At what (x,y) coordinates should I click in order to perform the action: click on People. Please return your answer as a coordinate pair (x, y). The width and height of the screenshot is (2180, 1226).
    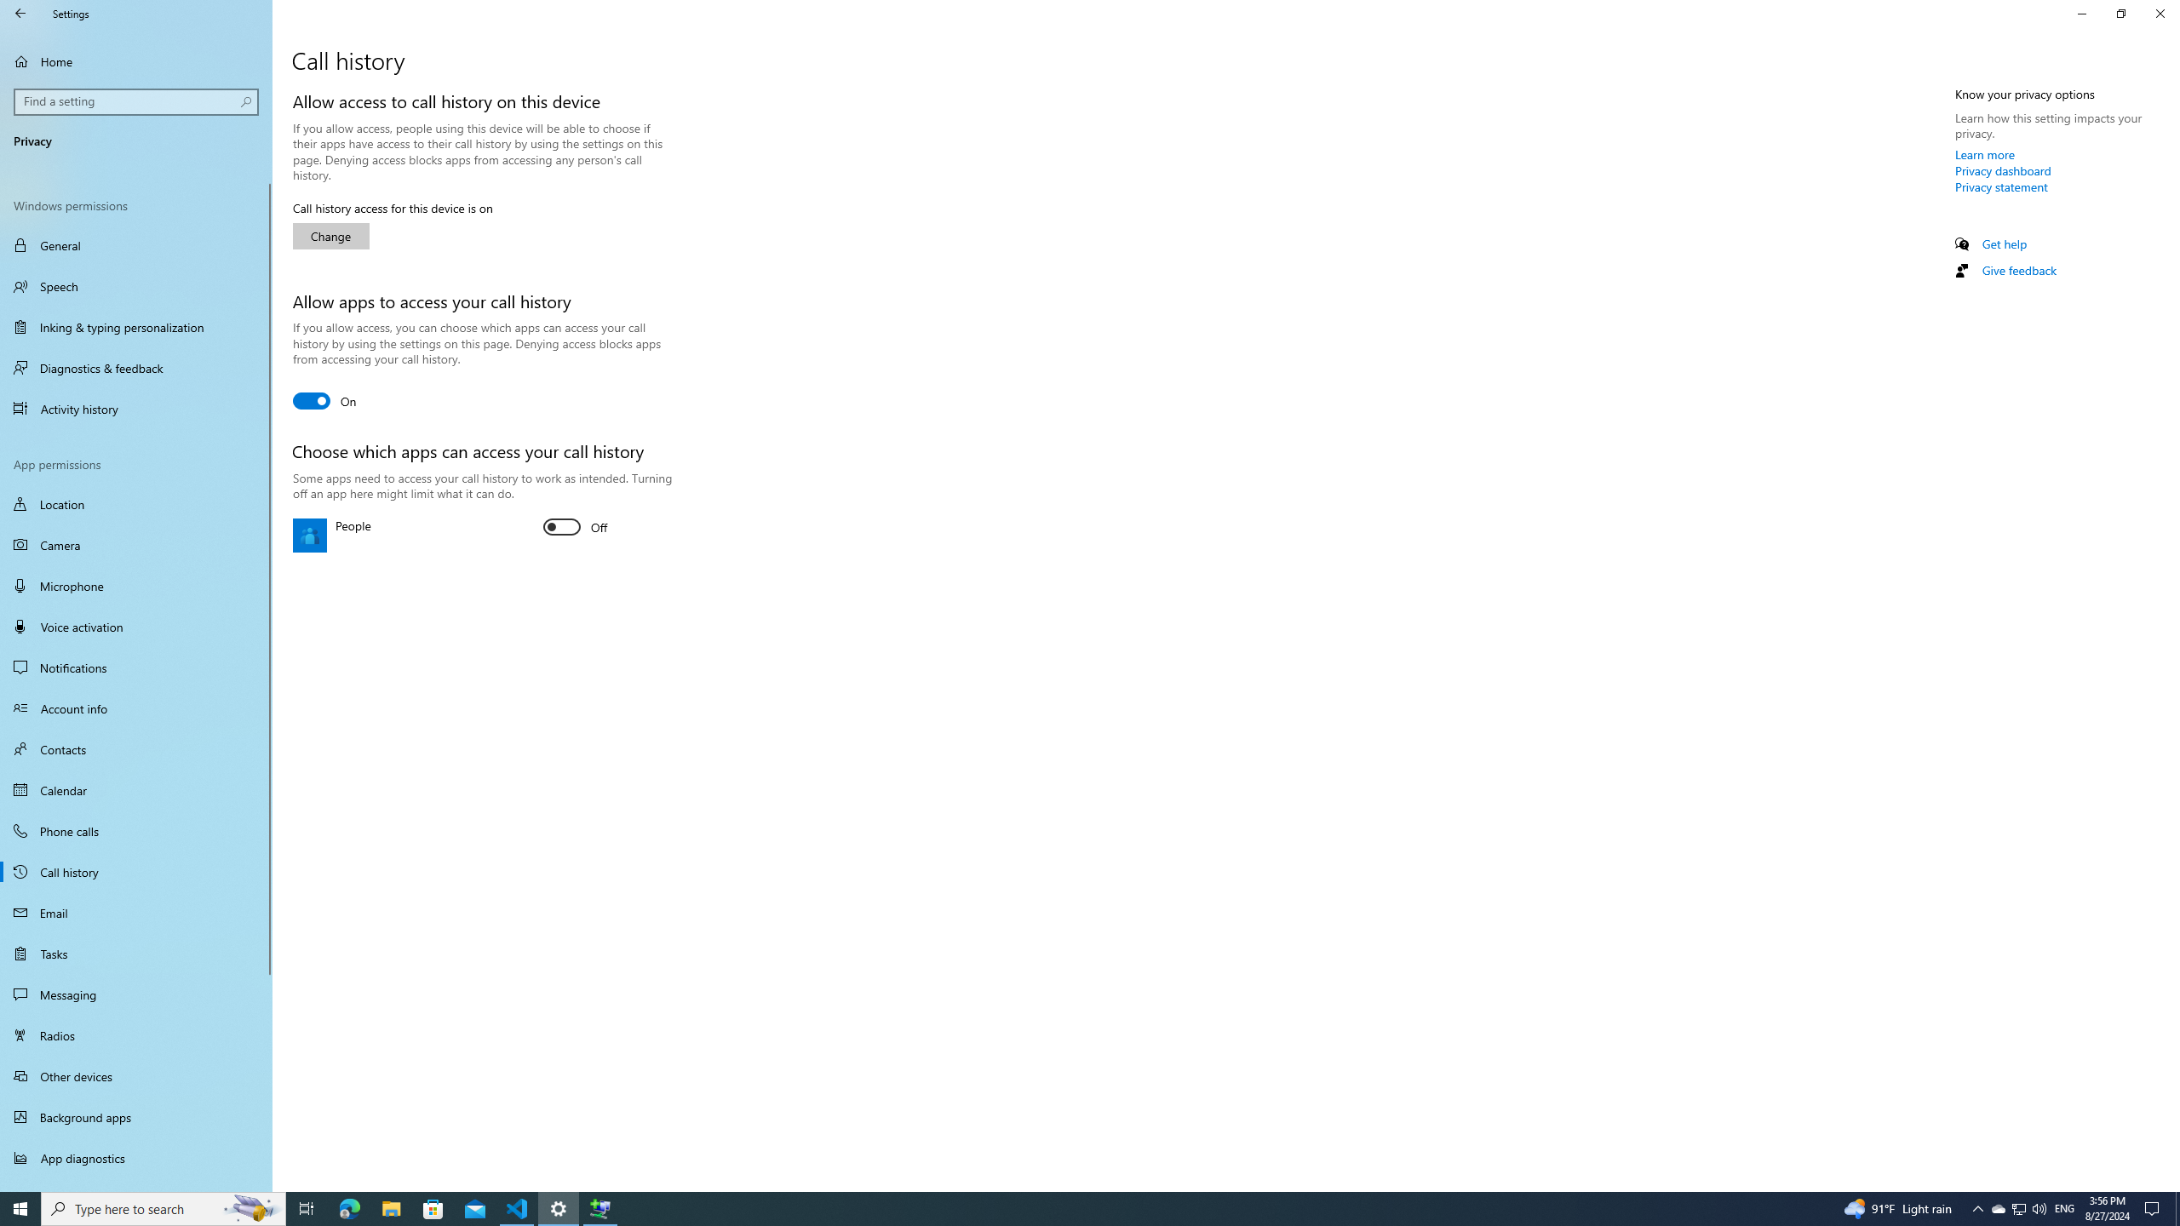
    Looking at the image, I should click on (576, 527).